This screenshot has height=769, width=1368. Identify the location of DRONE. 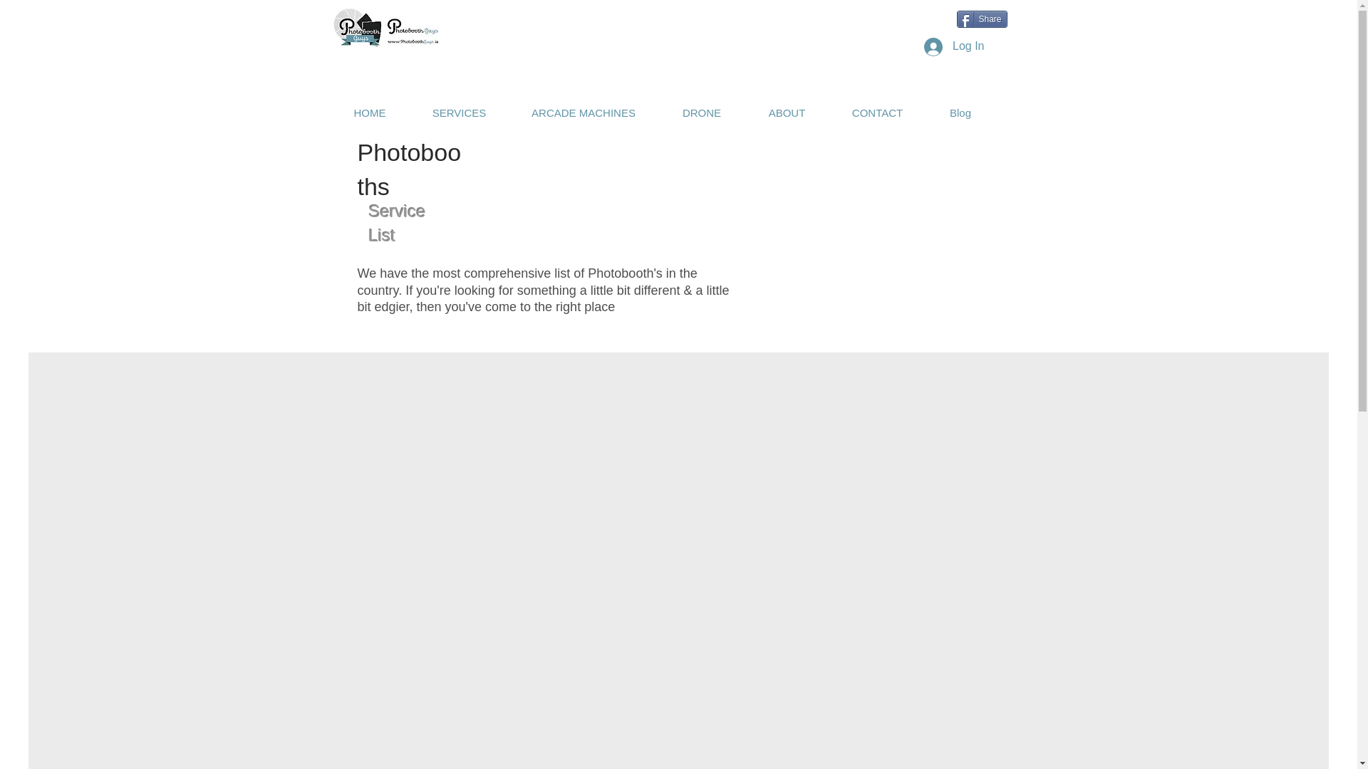
(701, 113).